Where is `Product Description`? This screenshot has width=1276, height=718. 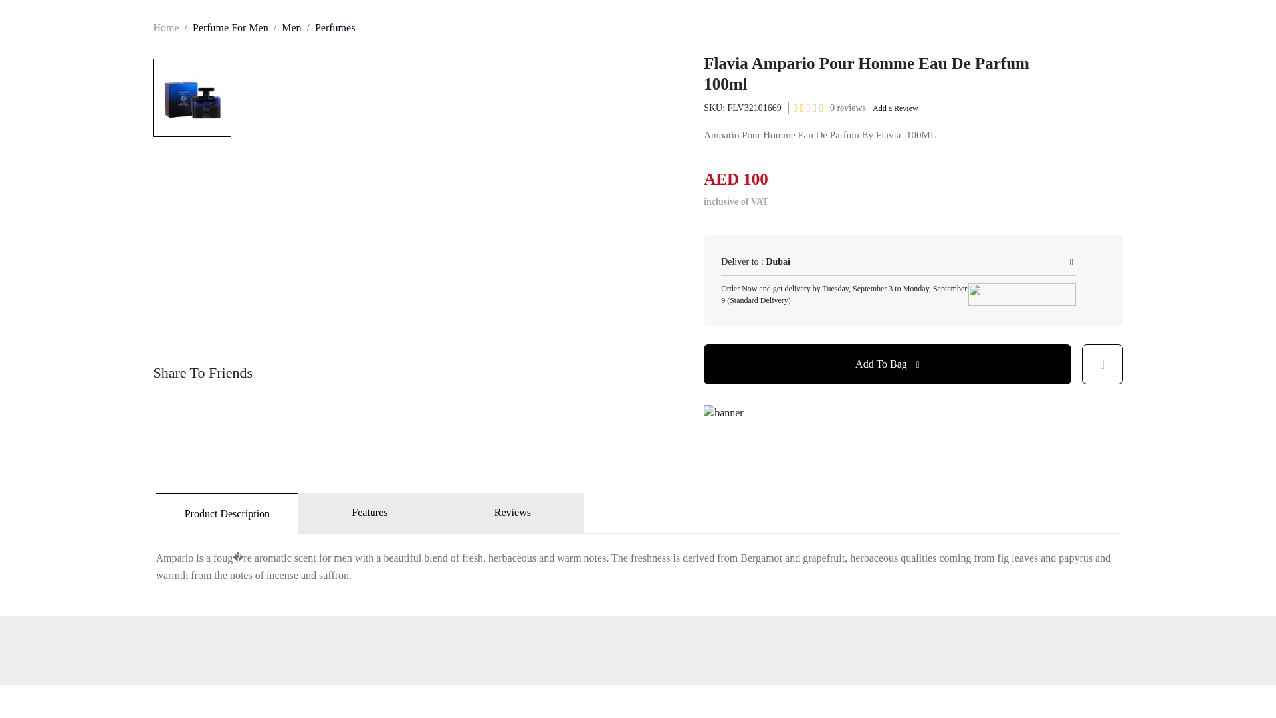 Product Description is located at coordinates (227, 513).